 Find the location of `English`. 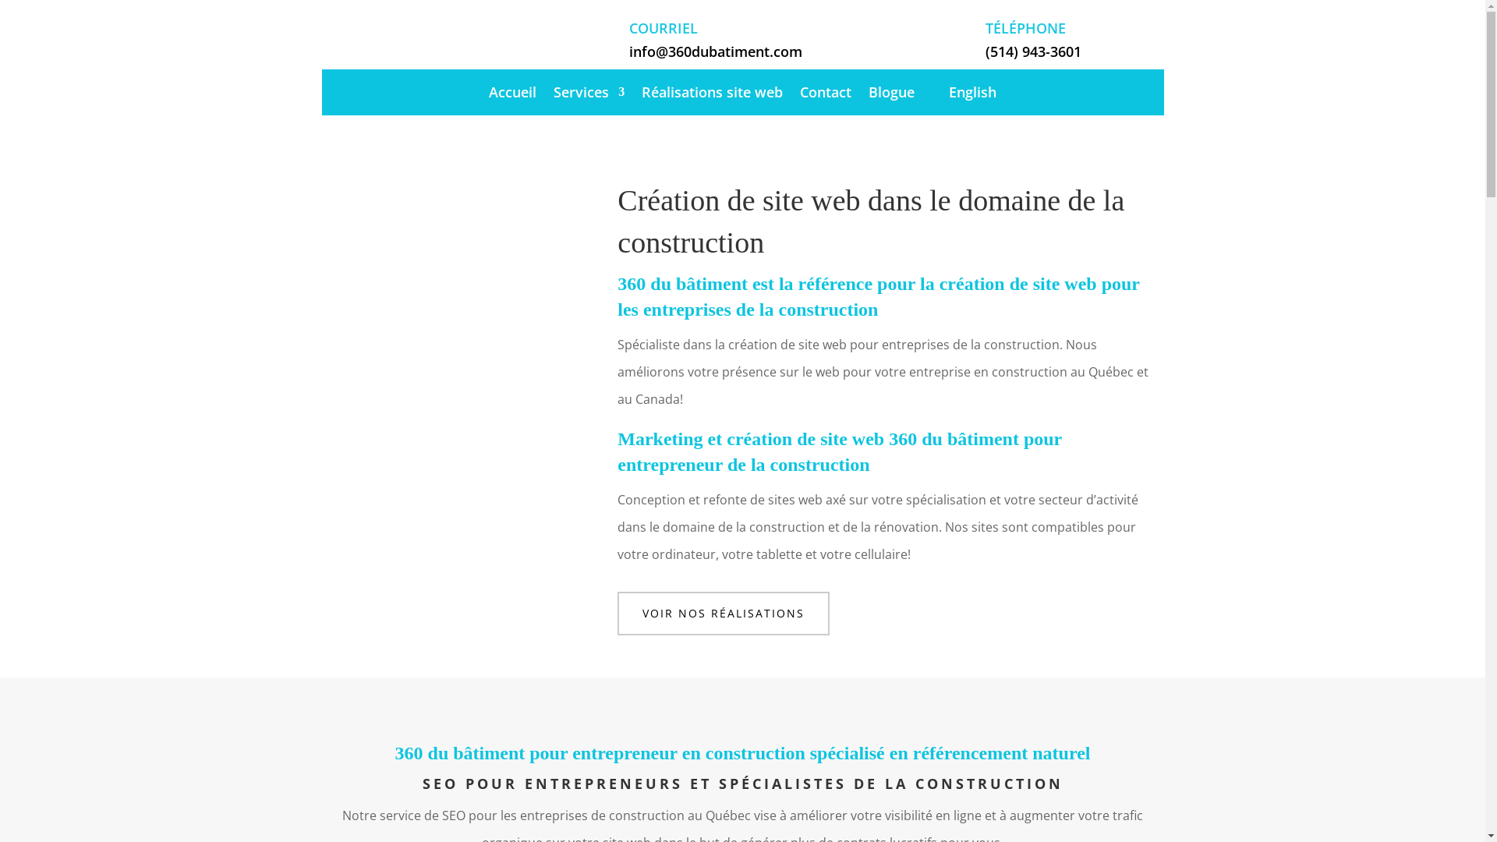

English is located at coordinates (964, 95).